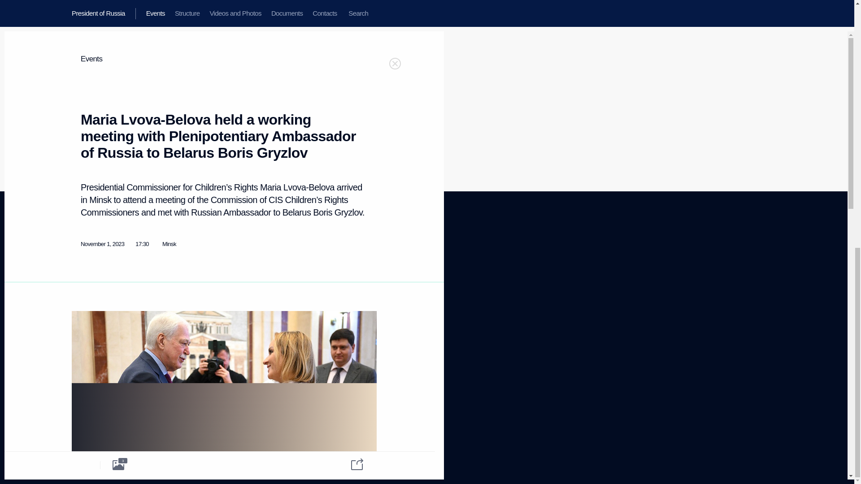 The image size is (861, 484). What do you see at coordinates (98, 395) in the screenshot?
I see `Version for People with Disabilities` at bounding box center [98, 395].